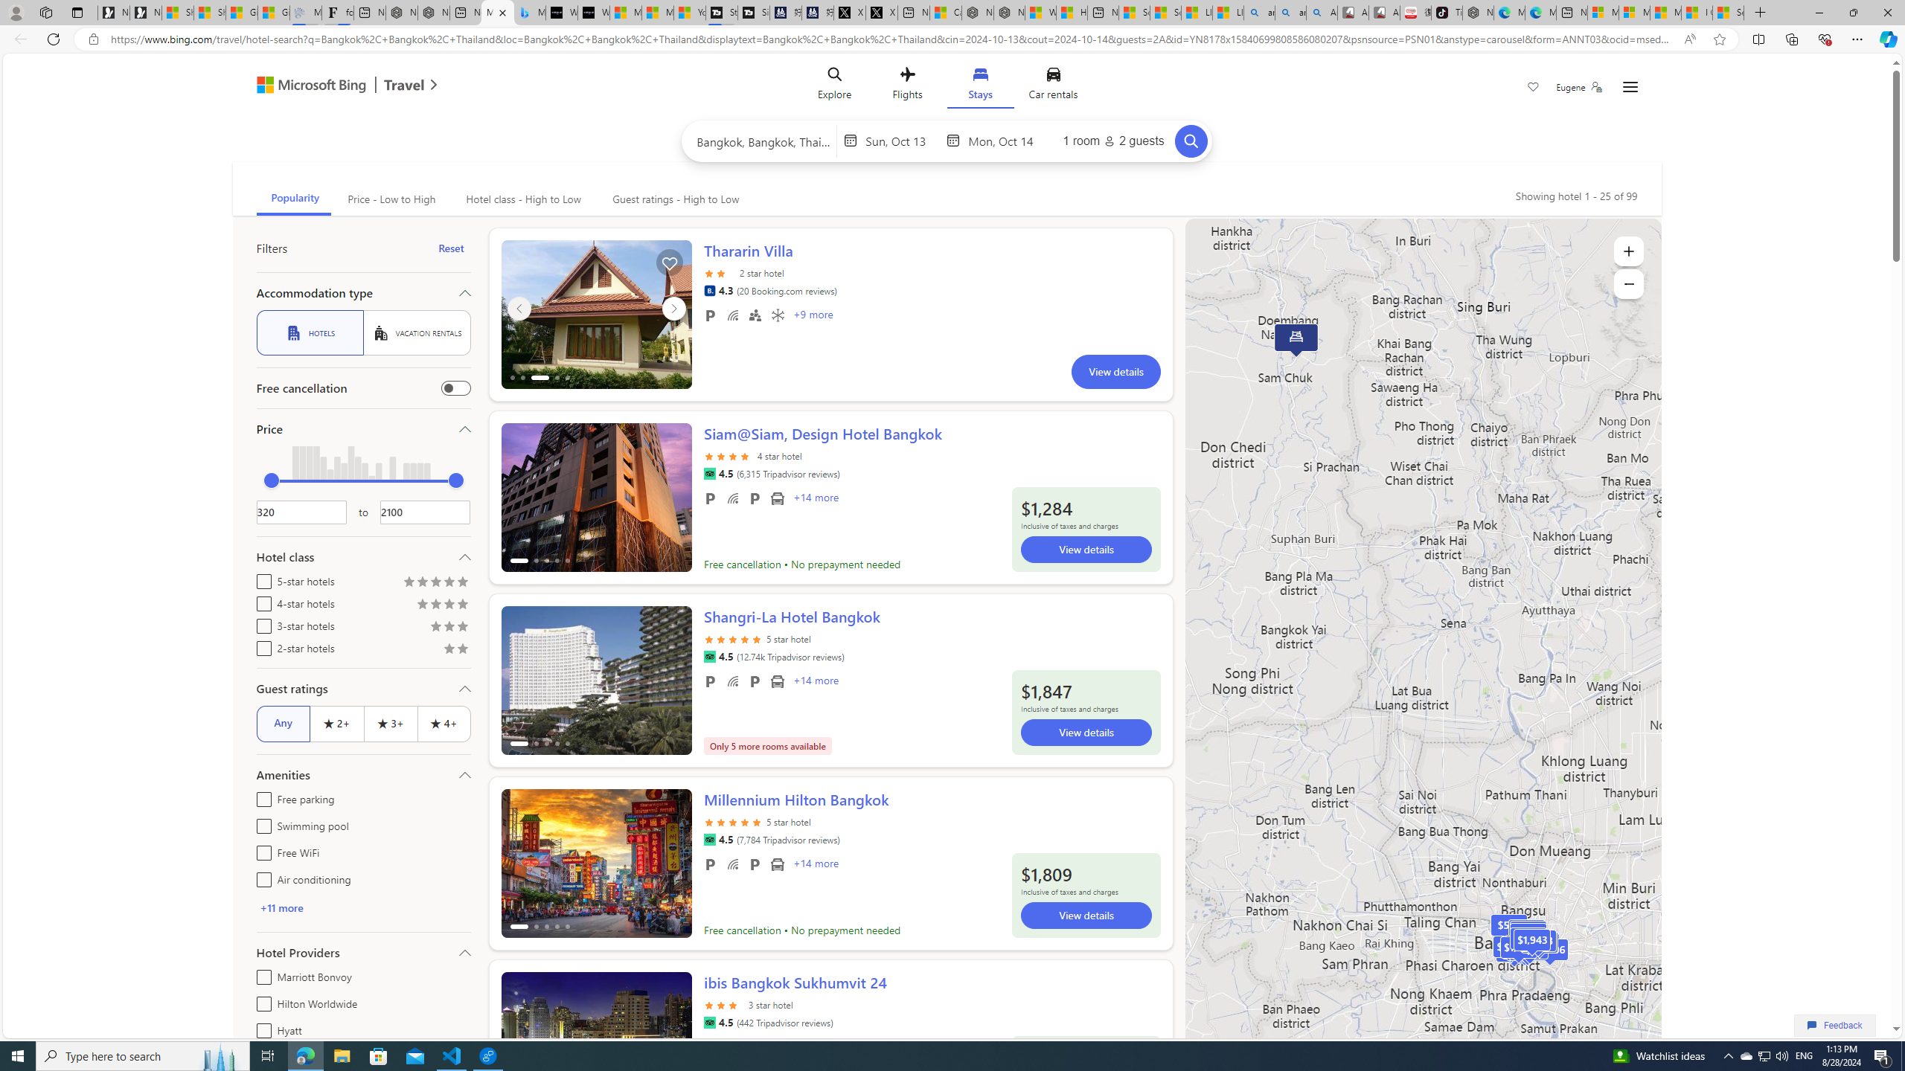  I want to click on HOTELS, so click(310, 333).